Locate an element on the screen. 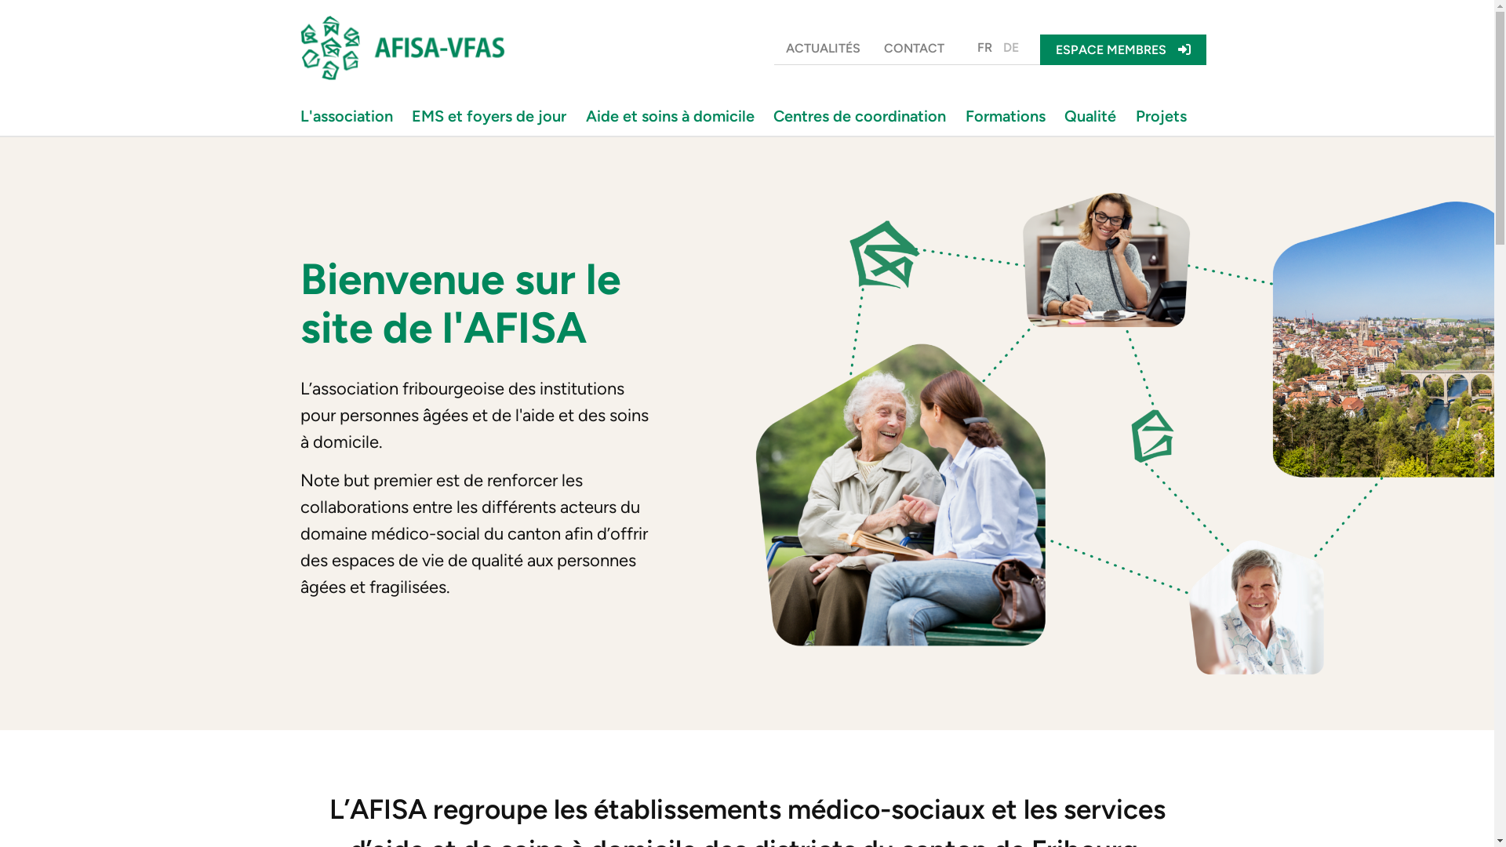 The width and height of the screenshot is (1506, 847). Projets is located at coordinates (1164, 116).